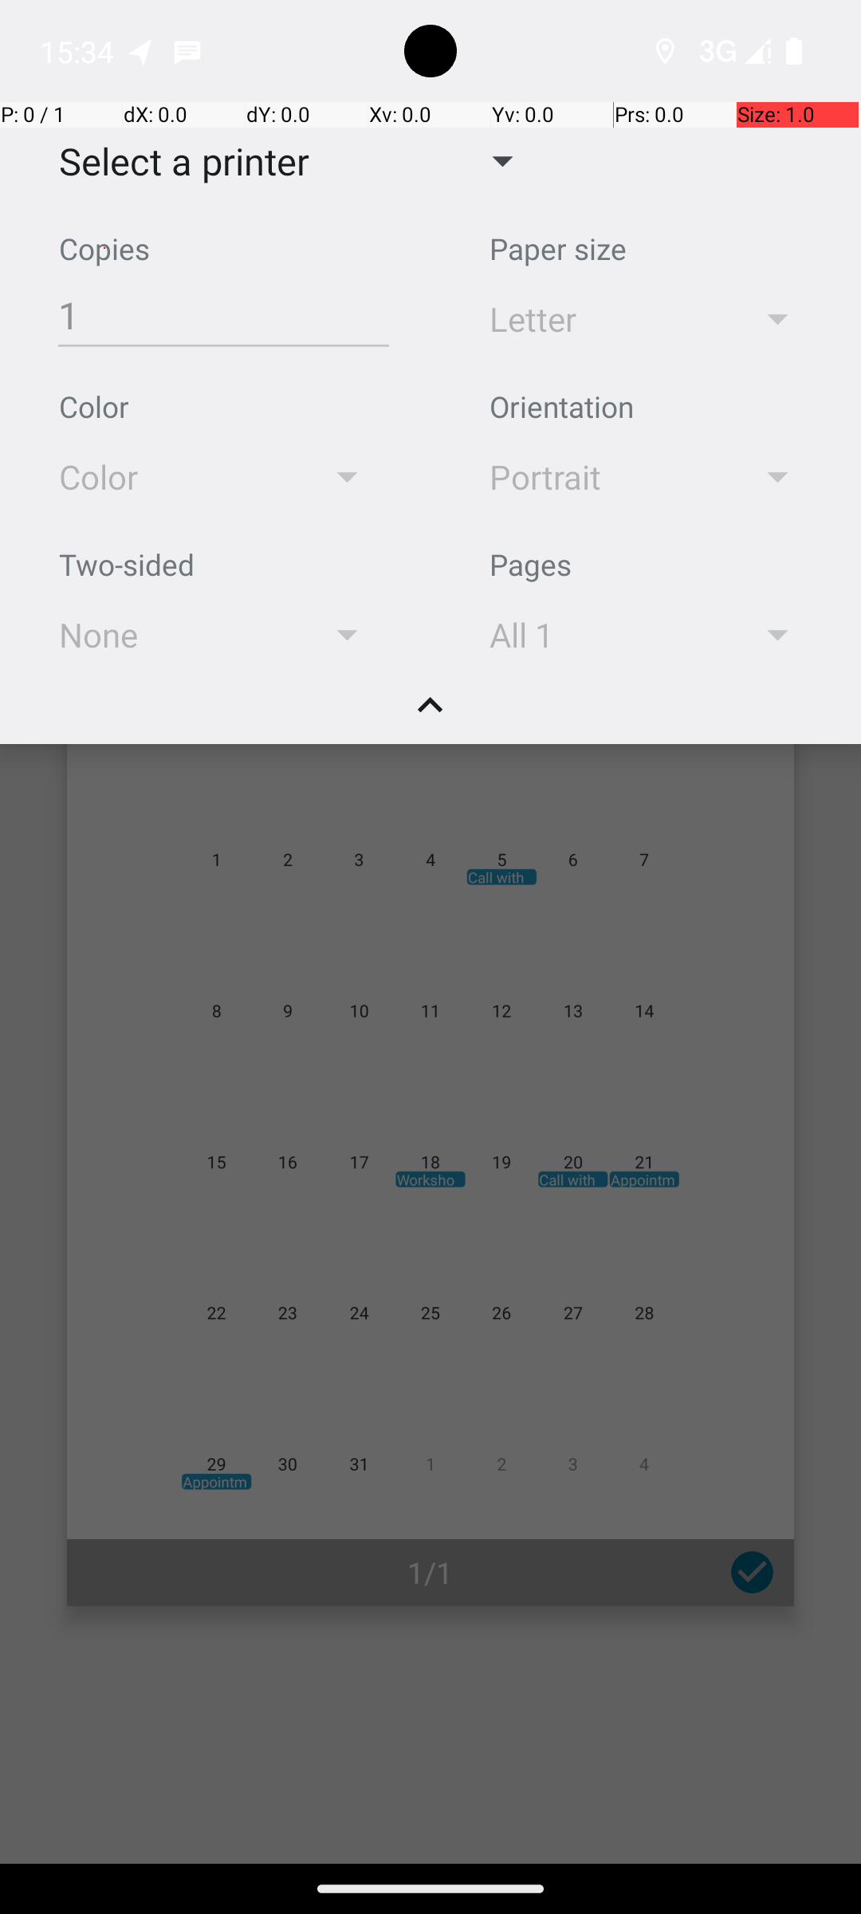 The width and height of the screenshot is (861, 1914). Describe the element at coordinates (531, 565) in the screenshot. I see `Pages` at that location.